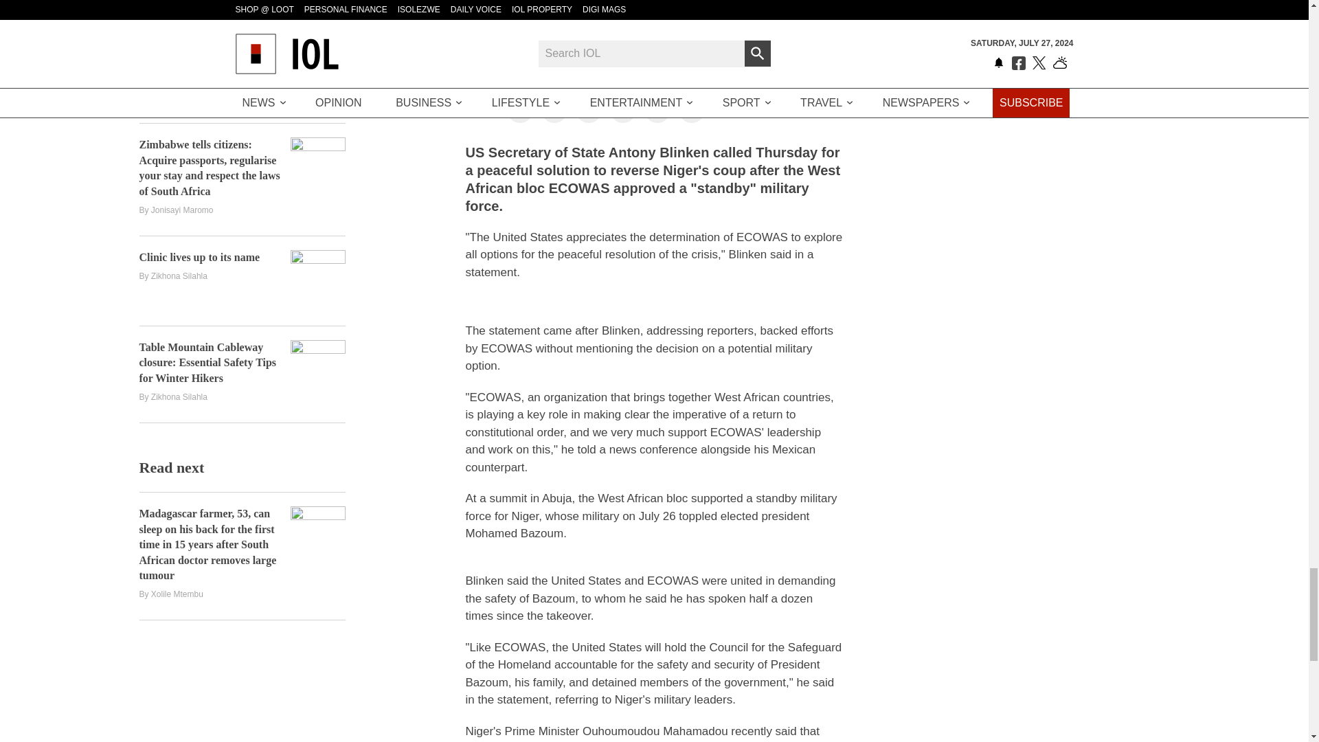  What do you see at coordinates (622, 109) in the screenshot?
I see `Share on Telegram` at bounding box center [622, 109].